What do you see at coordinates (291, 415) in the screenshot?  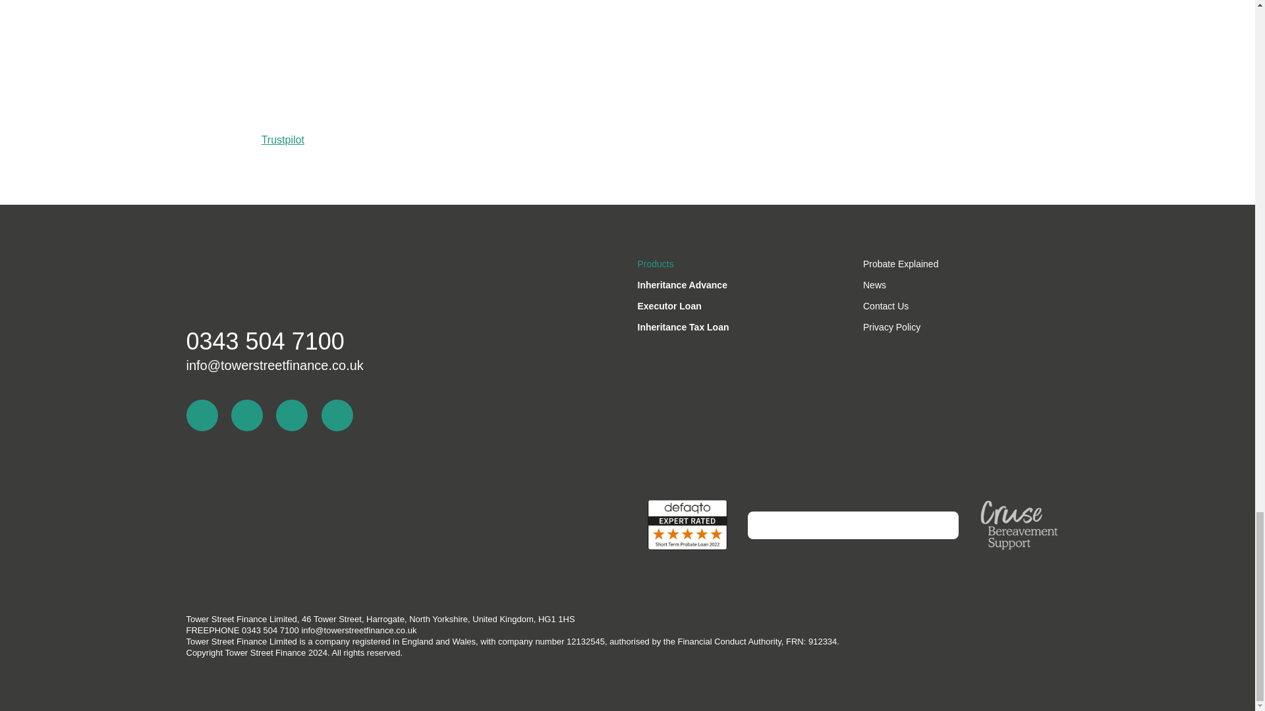 I see `YouTube` at bounding box center [291, 415].